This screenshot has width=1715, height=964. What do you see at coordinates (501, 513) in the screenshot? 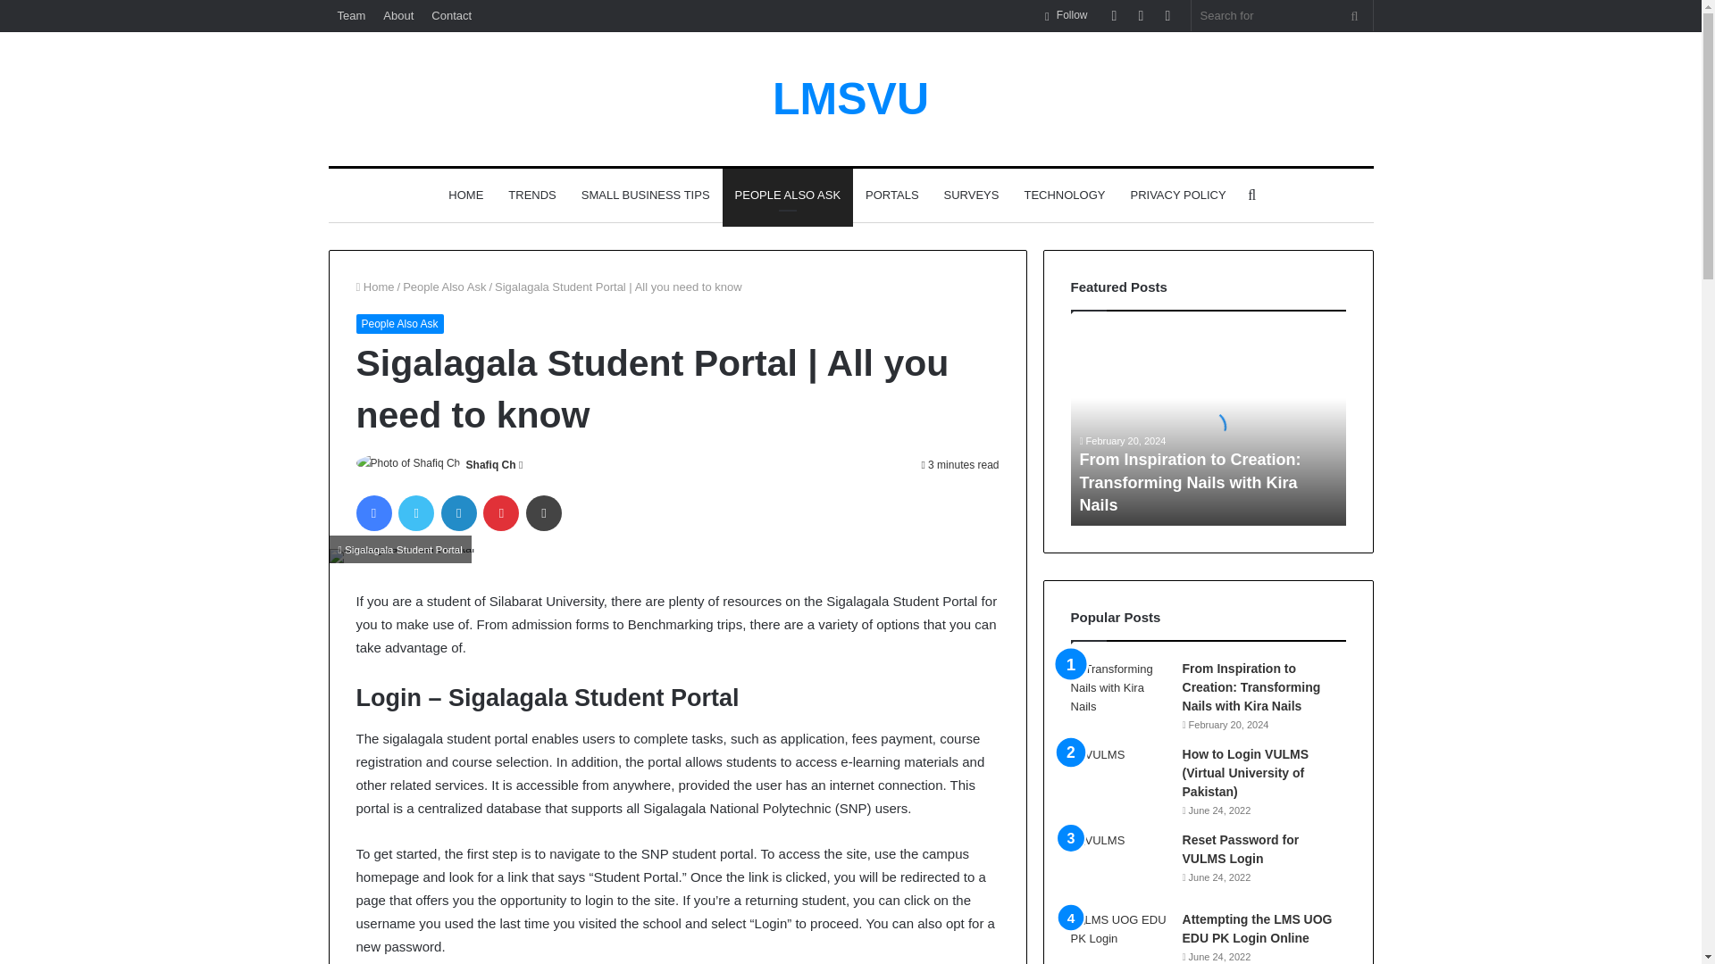
I see `Pinterest` at bounding box center [501, 513].